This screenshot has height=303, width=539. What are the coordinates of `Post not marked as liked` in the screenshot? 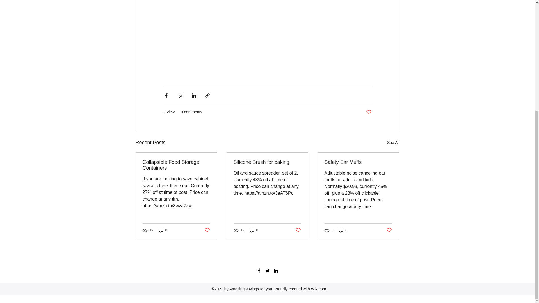 It's located at (298, 230).